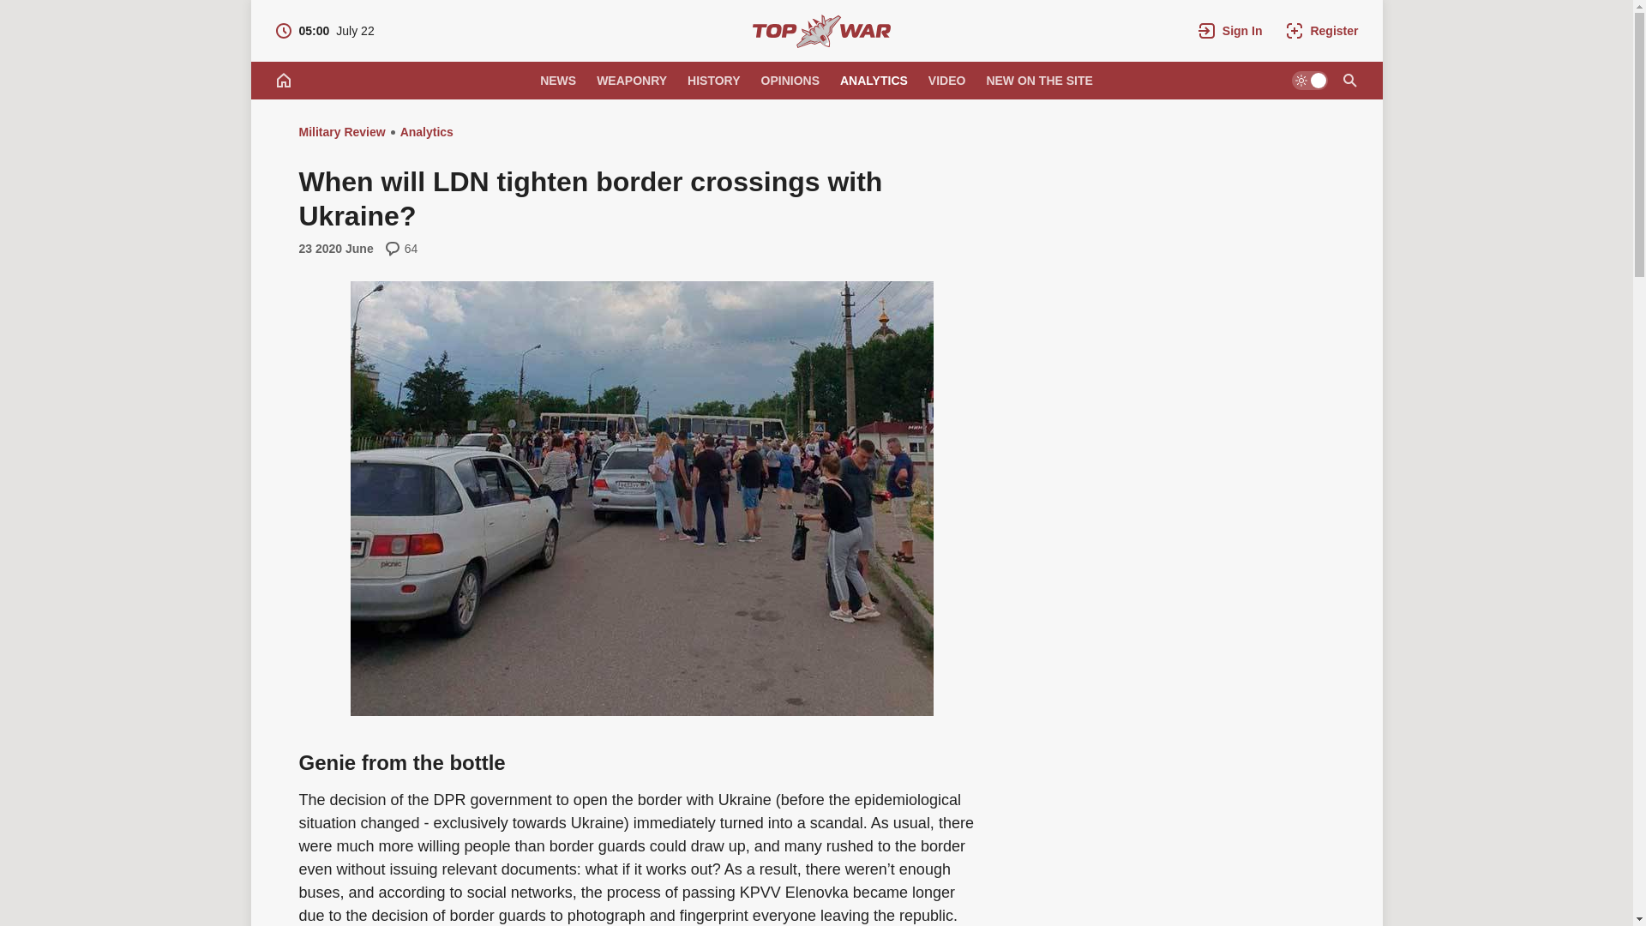 This screenshot has height=926, width=1646. I want to click on OPINIONS, so click(790, 81).